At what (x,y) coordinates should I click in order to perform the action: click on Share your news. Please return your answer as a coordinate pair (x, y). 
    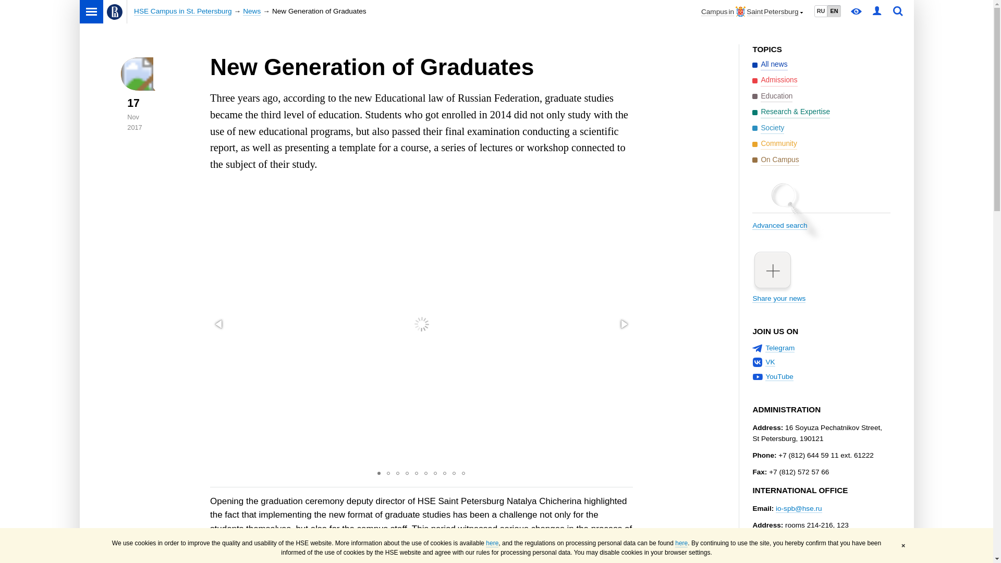
    Looking at the image, I should click on (821, 276).